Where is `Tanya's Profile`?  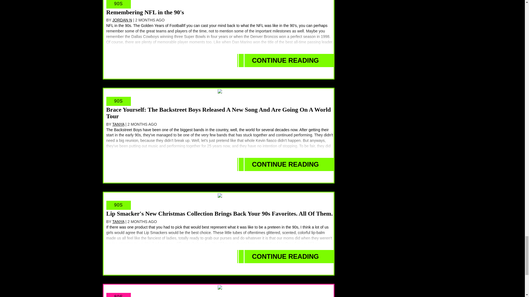
Tanya's Profile is located at coordinates (118, 222).